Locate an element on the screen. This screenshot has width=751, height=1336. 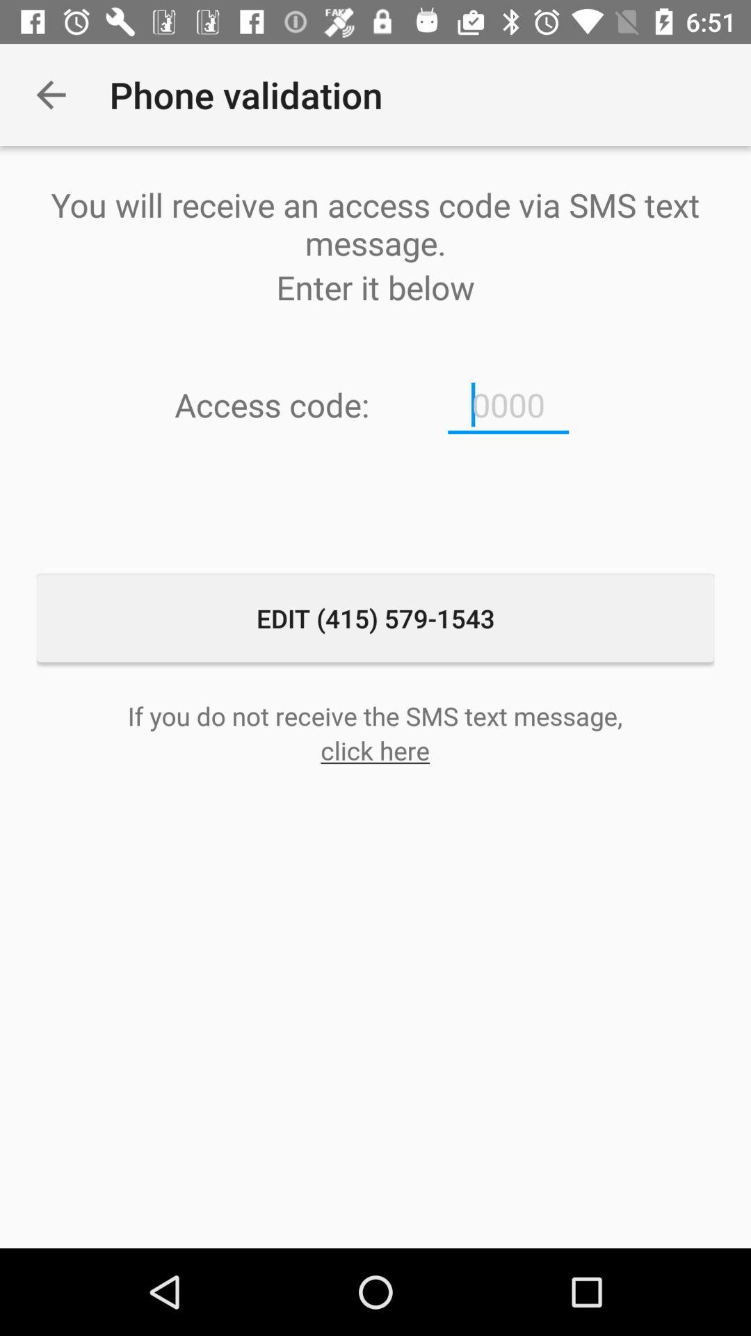
select item to the left of the phone validation item is located at coordinates (51, 95).